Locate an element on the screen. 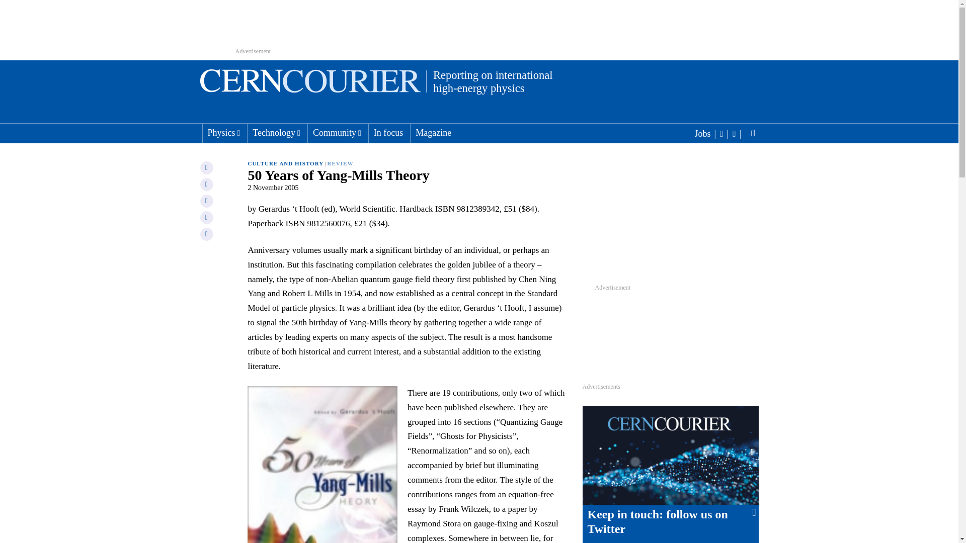 This screenshot has height=543, width=966. 3rd party ad content is located at coordinates (716, 328).